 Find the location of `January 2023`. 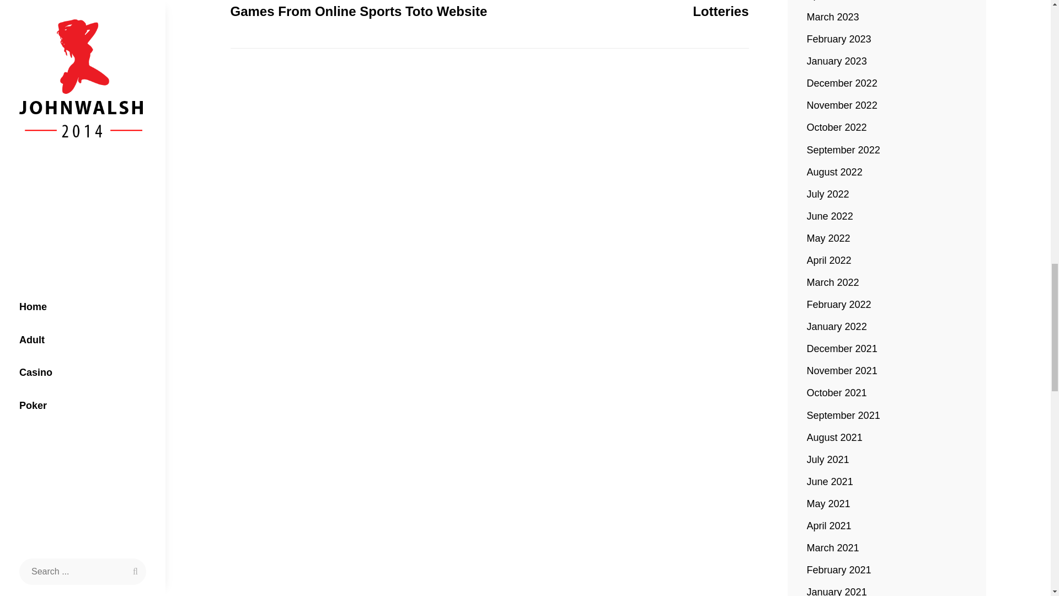

January 2023 is located at coordinates (837, 61).